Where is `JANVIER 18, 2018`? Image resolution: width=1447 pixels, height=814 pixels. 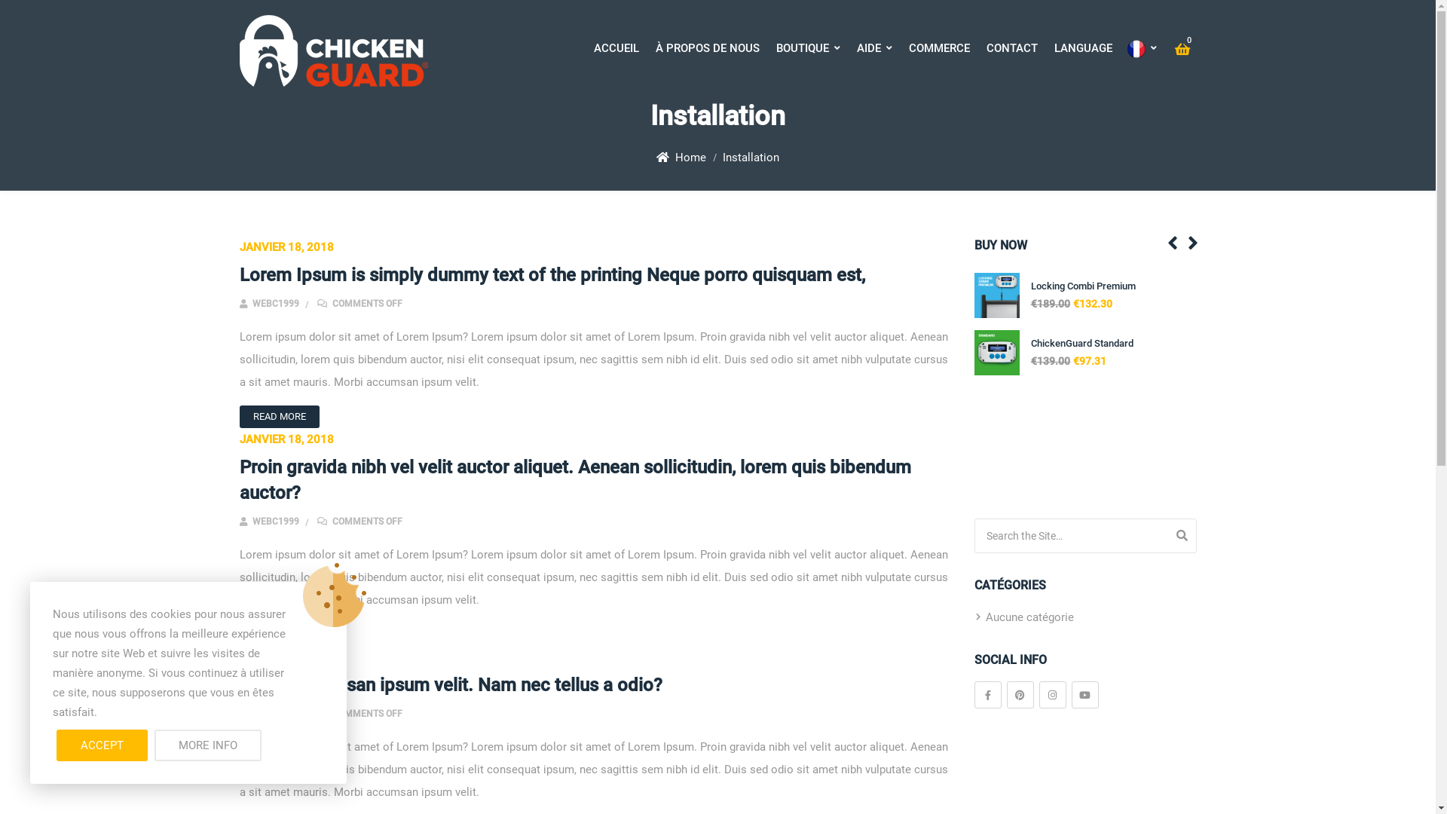
JANVIER 18, 2018 is located at coordinates (286, 439).